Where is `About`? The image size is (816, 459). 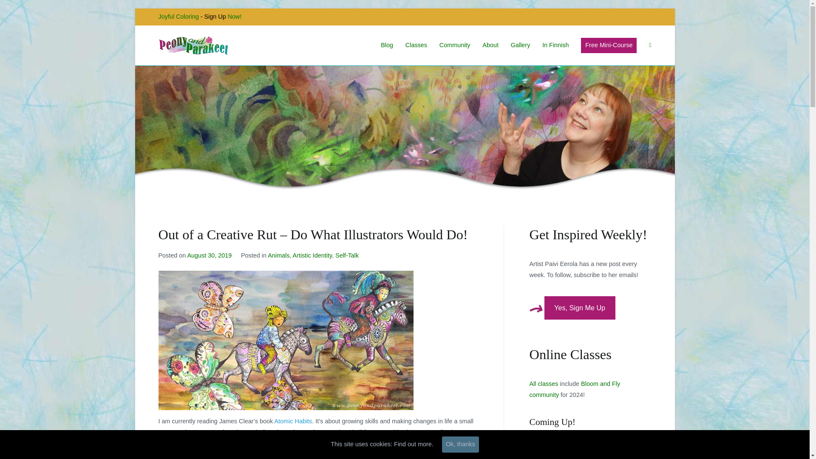
About is located at coordinates (490, 45).